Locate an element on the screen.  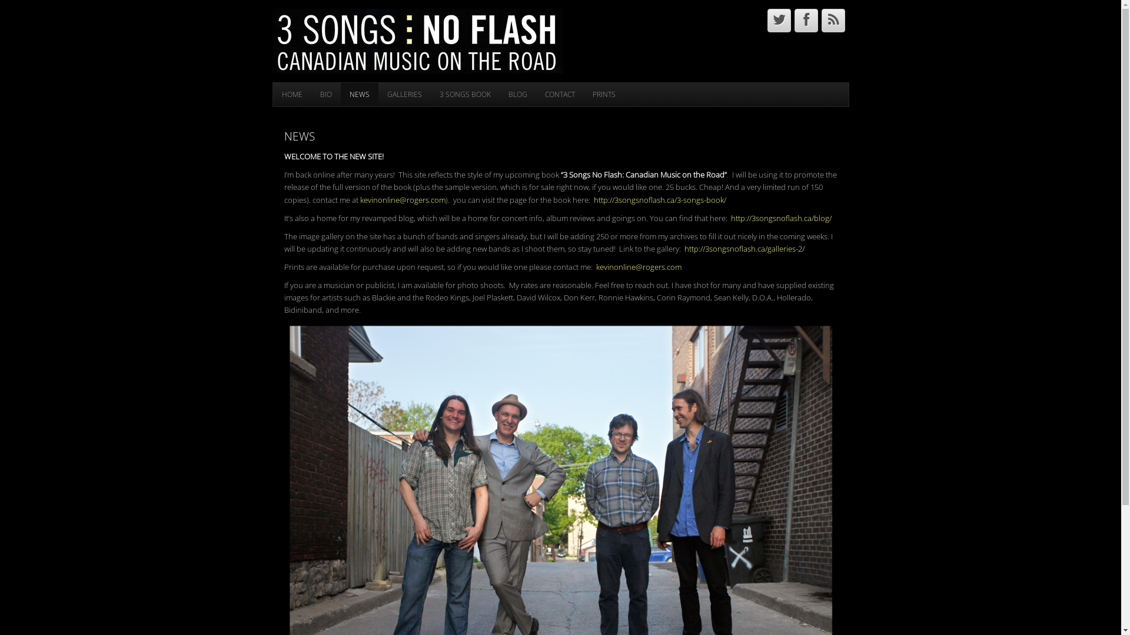
3 Songs No Flash is located at coordinates (417, 40).